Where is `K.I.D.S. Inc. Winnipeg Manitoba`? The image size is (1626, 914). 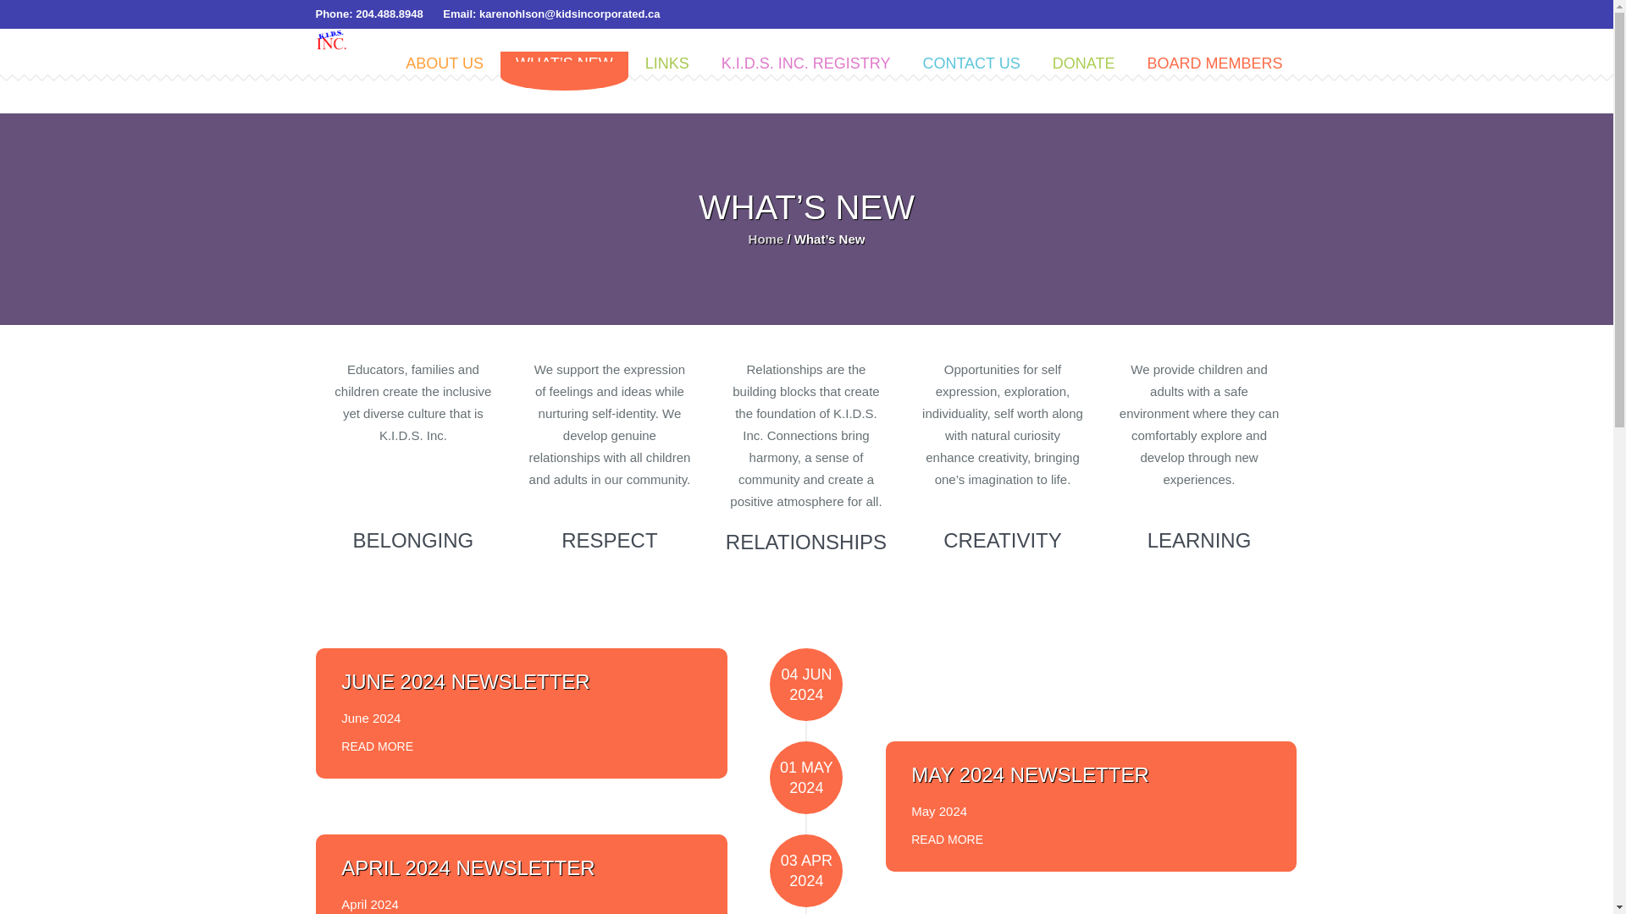
K.I.D.S. Inc. Winnipeg Manitoba is located at coordinates (445, 62).